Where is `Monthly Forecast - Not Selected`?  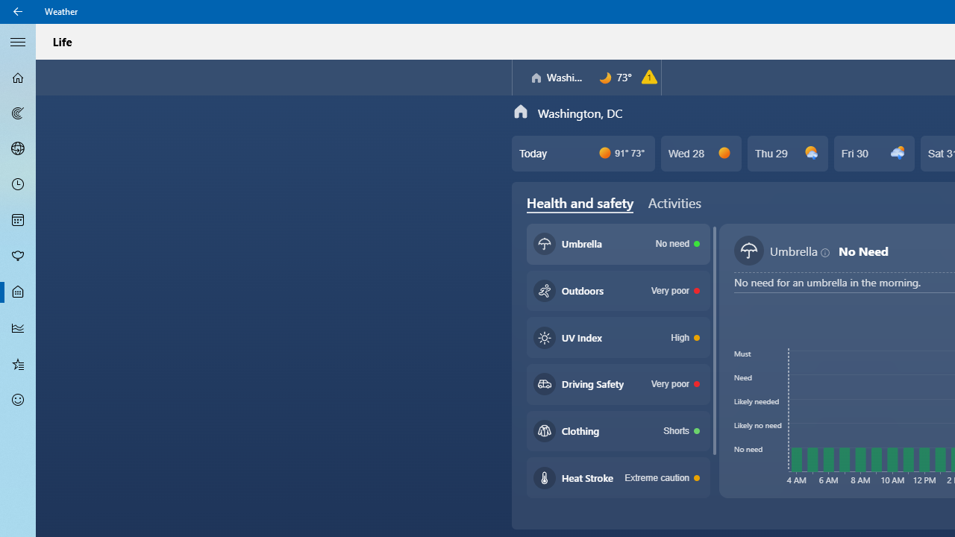 Monthly Forecast - Not Selected is located at coordinates (18, 221).